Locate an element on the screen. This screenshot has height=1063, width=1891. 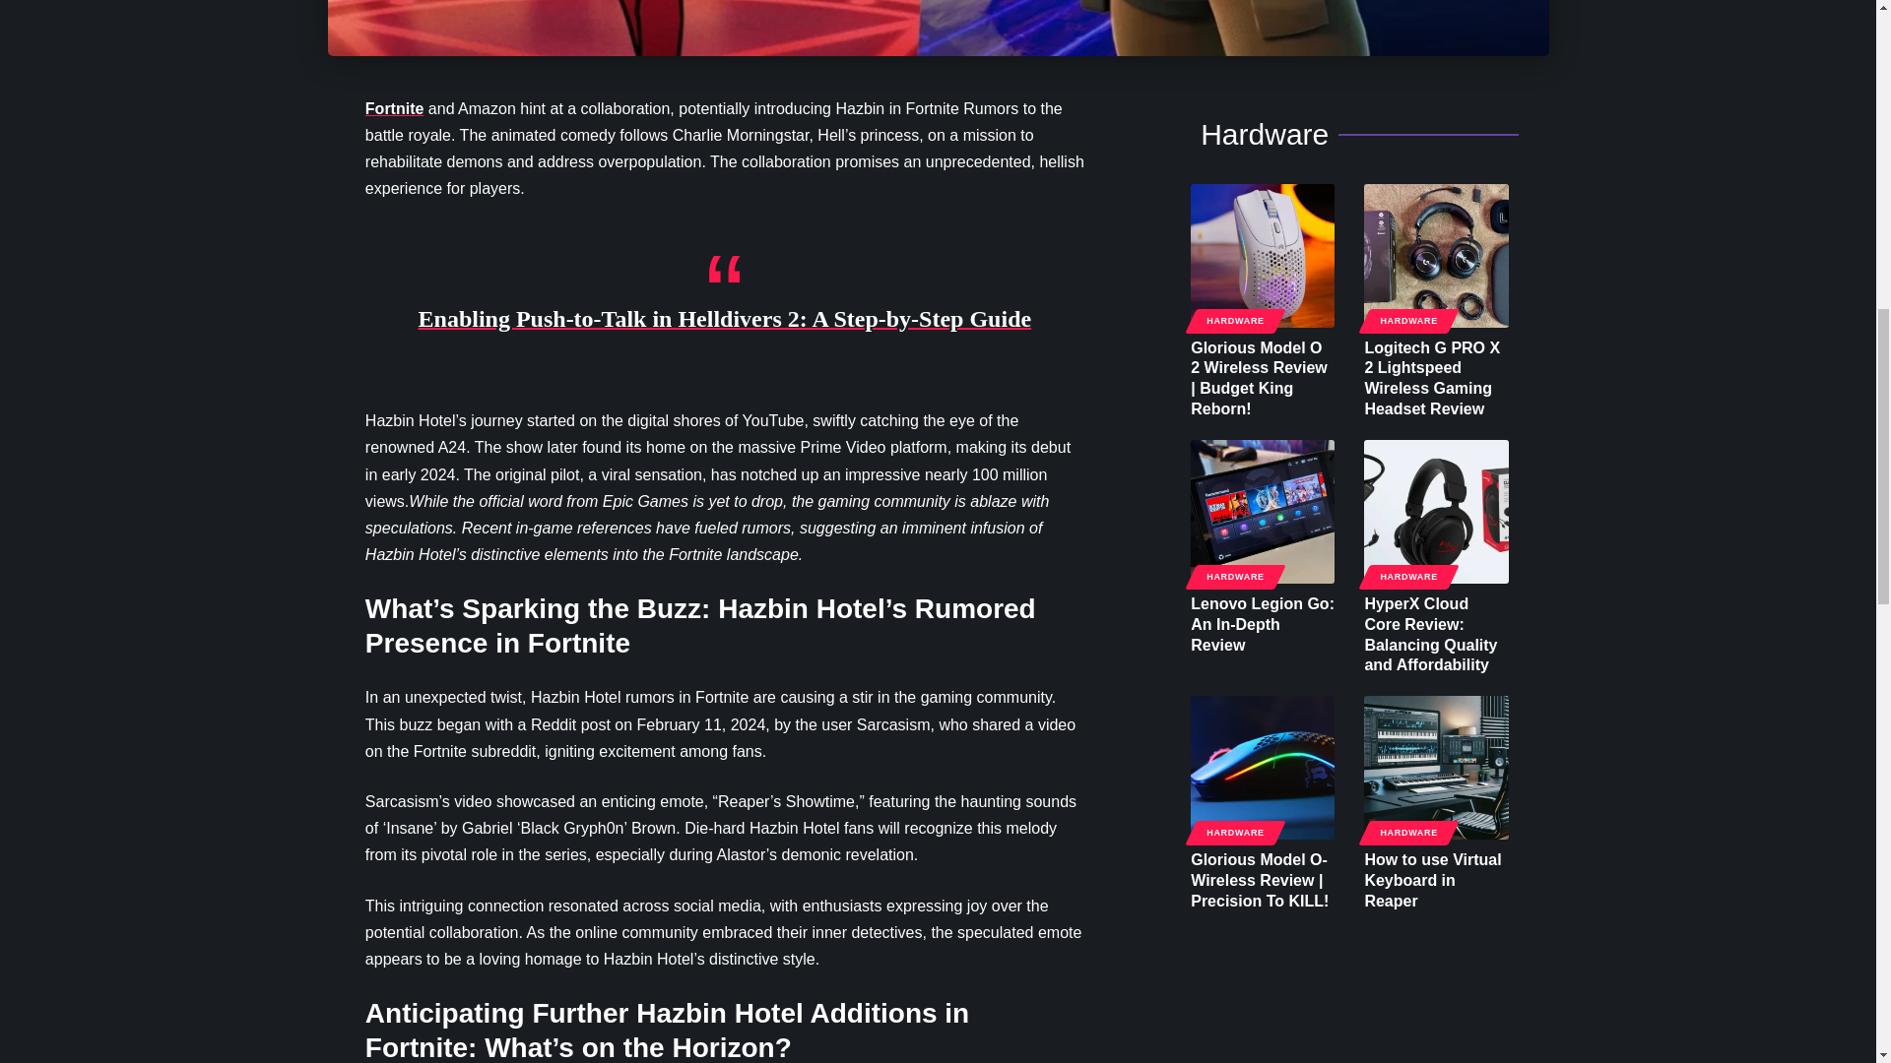
Enabling Push-to-Talk in Helldivers 2: A Step-by-Step Guide is located at coordinates (725, 319).